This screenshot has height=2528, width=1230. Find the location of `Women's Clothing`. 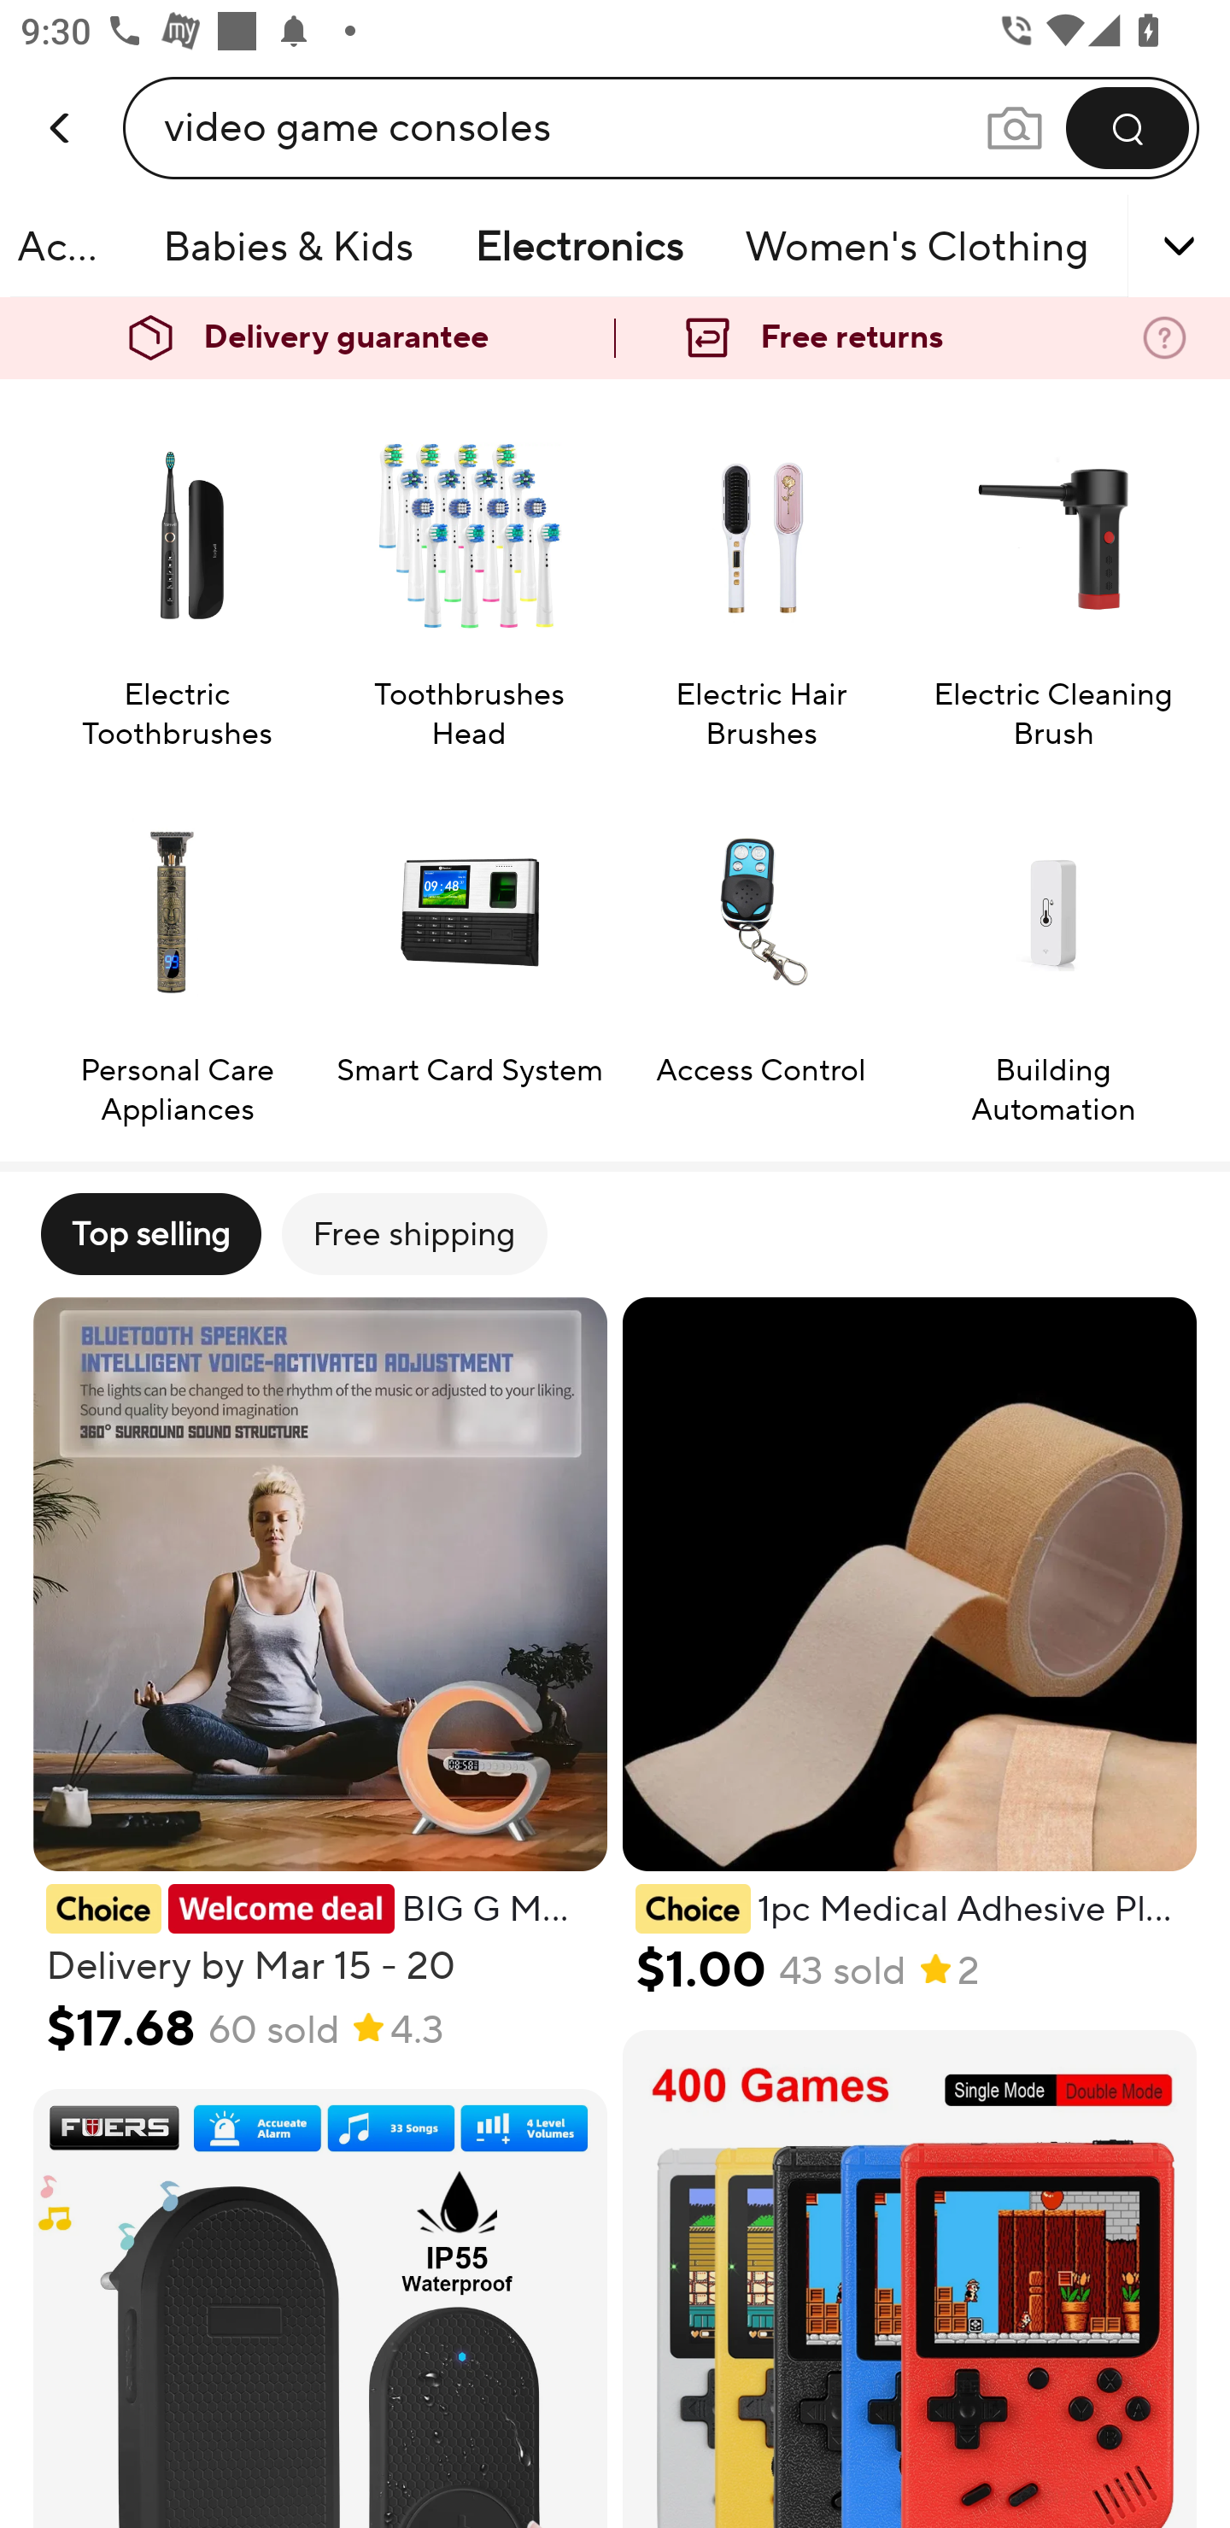

Women's Clothing is located at coordinates (917, 246).